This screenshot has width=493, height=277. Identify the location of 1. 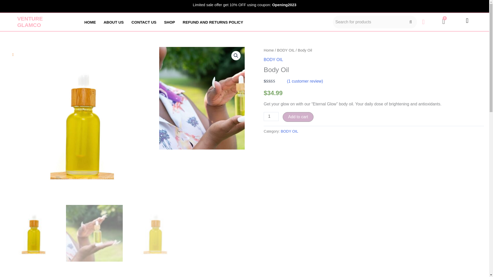
(271, 116).